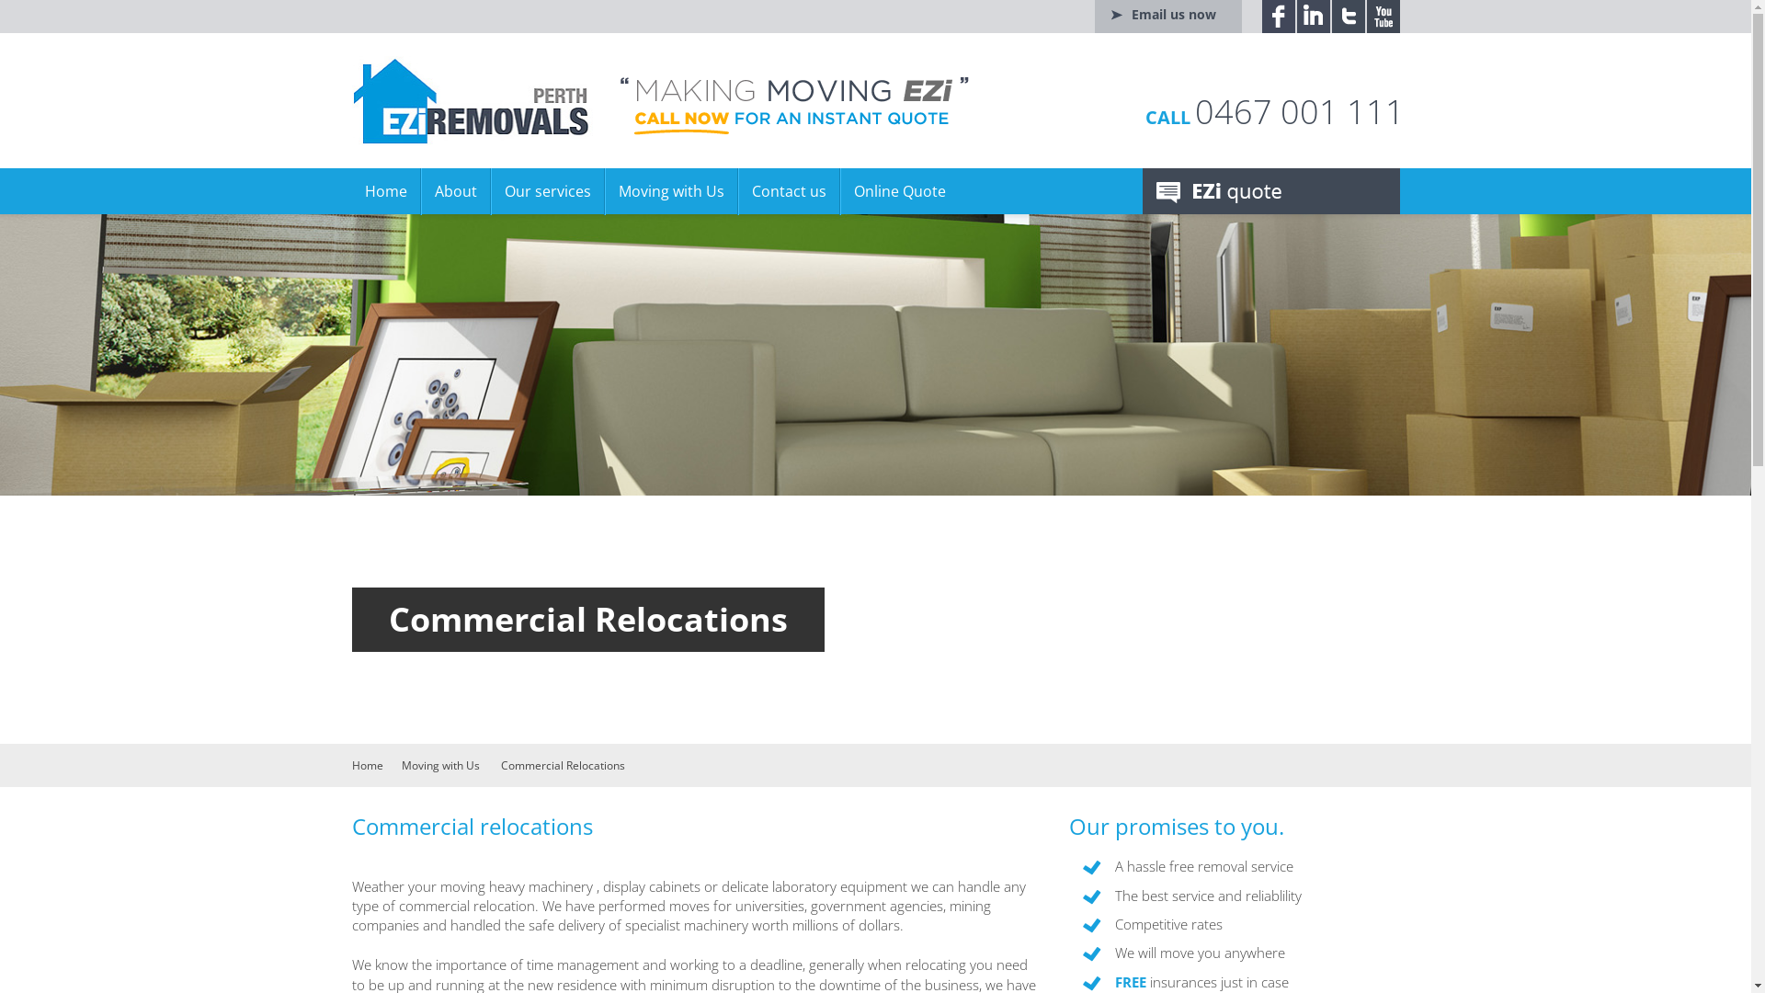 This screenshot has height=993, width=1765. I want to click on addthis_button_linkedin linked link, so click(1313, 17).